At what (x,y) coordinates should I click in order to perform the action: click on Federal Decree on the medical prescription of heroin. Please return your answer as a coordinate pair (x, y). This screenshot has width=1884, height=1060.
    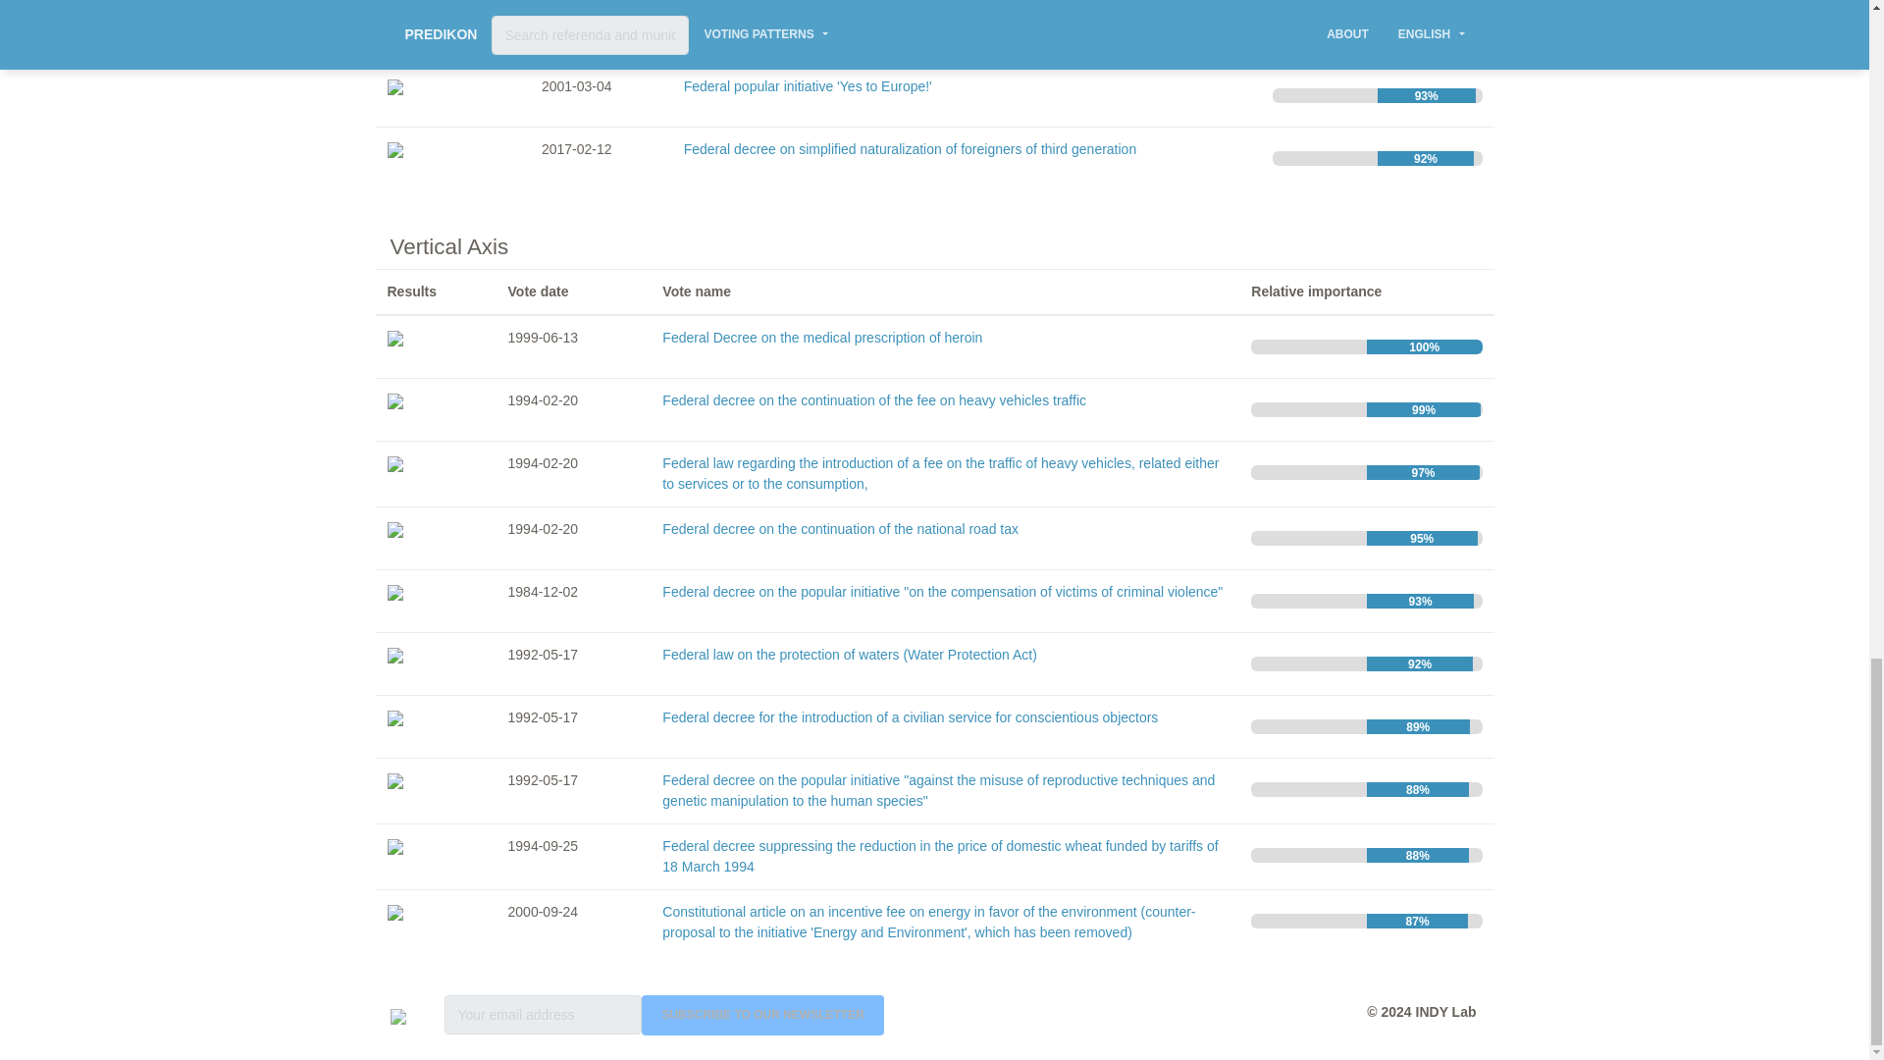
    Looking at the image, I should click on (822, 338).